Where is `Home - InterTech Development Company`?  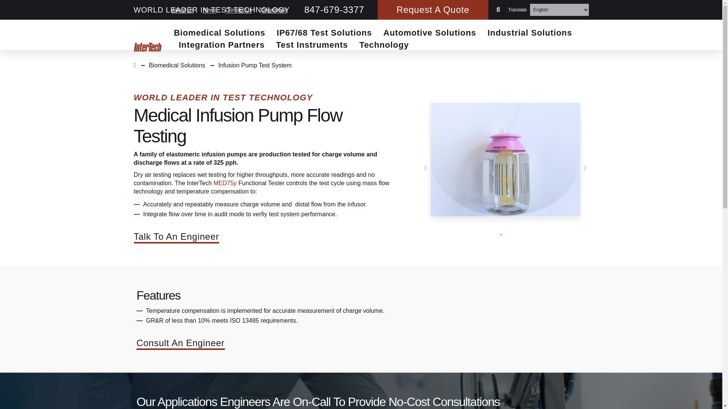
Home - InterTech Development Company is located at coordinates (147, 48).